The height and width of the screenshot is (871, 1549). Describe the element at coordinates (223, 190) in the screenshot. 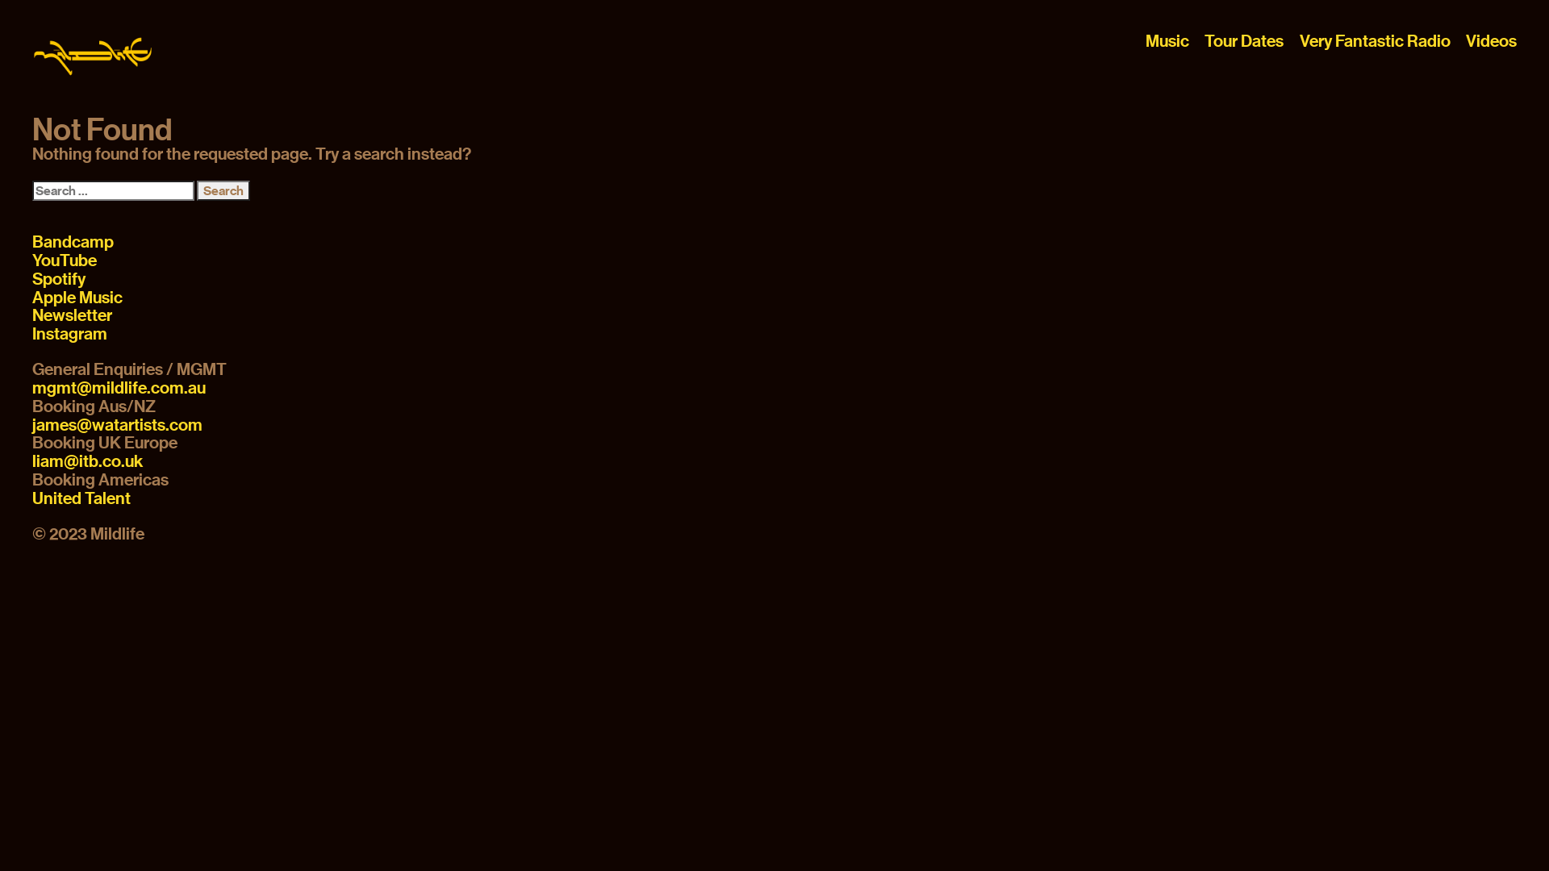

I see `Search` at that location.